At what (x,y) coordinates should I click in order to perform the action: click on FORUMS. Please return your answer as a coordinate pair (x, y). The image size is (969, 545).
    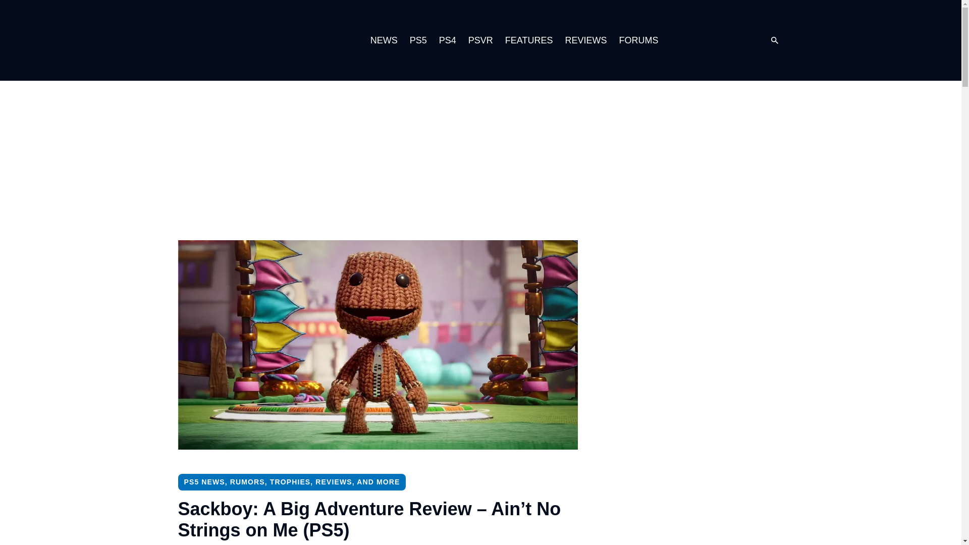
    Looking at the image, I should click on (638, 40).